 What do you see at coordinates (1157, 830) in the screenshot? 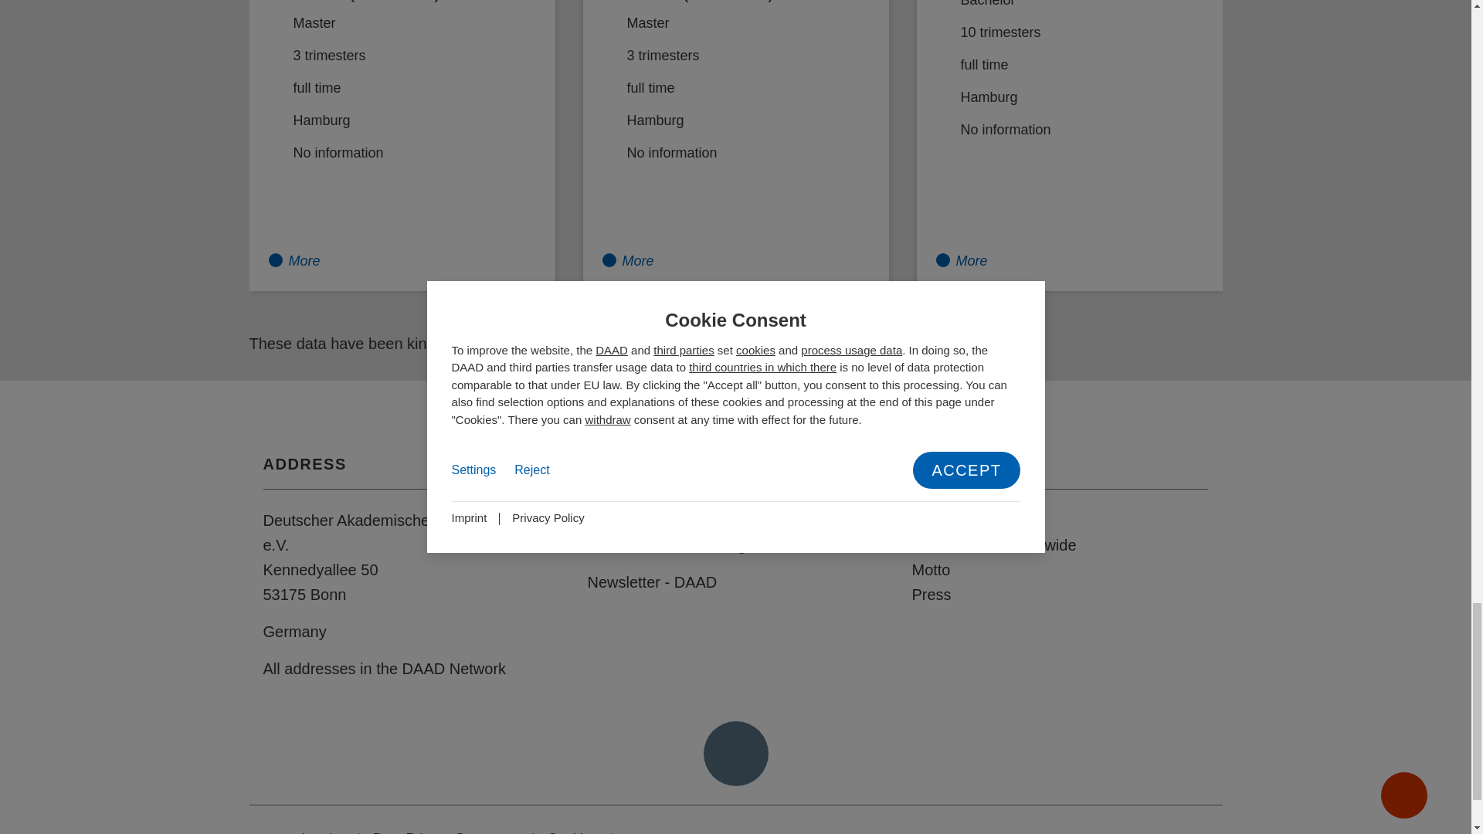
I see `Page opens in new window` at bounding box center [1157, 830].